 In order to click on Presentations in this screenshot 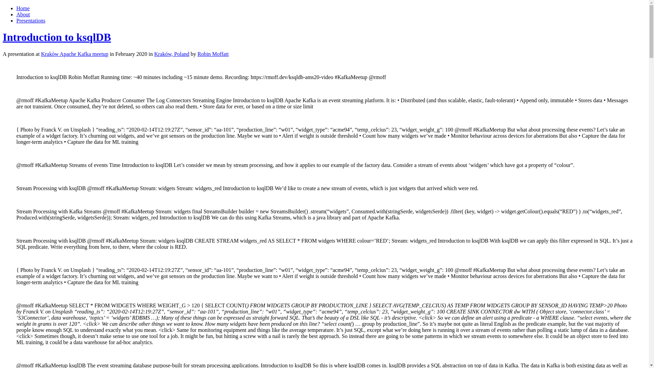, I will do `click(31, 20)`.